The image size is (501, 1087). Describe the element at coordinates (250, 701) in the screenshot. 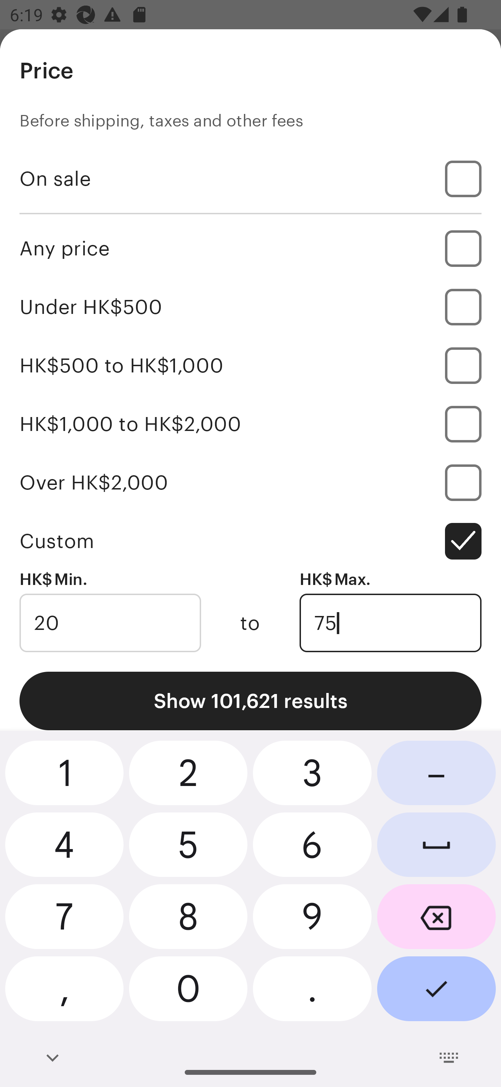

I see `Show 101,621 results` at that location.